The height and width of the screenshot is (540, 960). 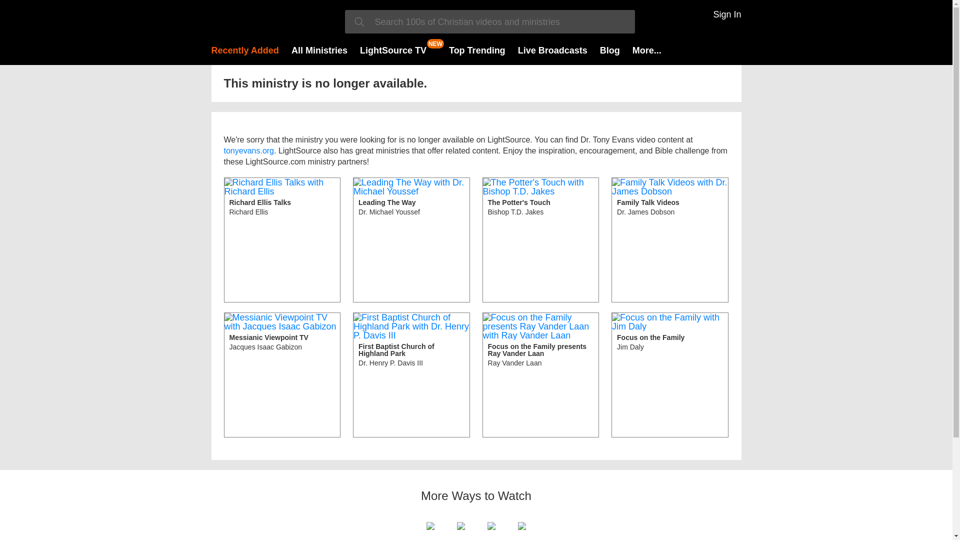 I want to click on All Ministries, so click(x=319, y=50).